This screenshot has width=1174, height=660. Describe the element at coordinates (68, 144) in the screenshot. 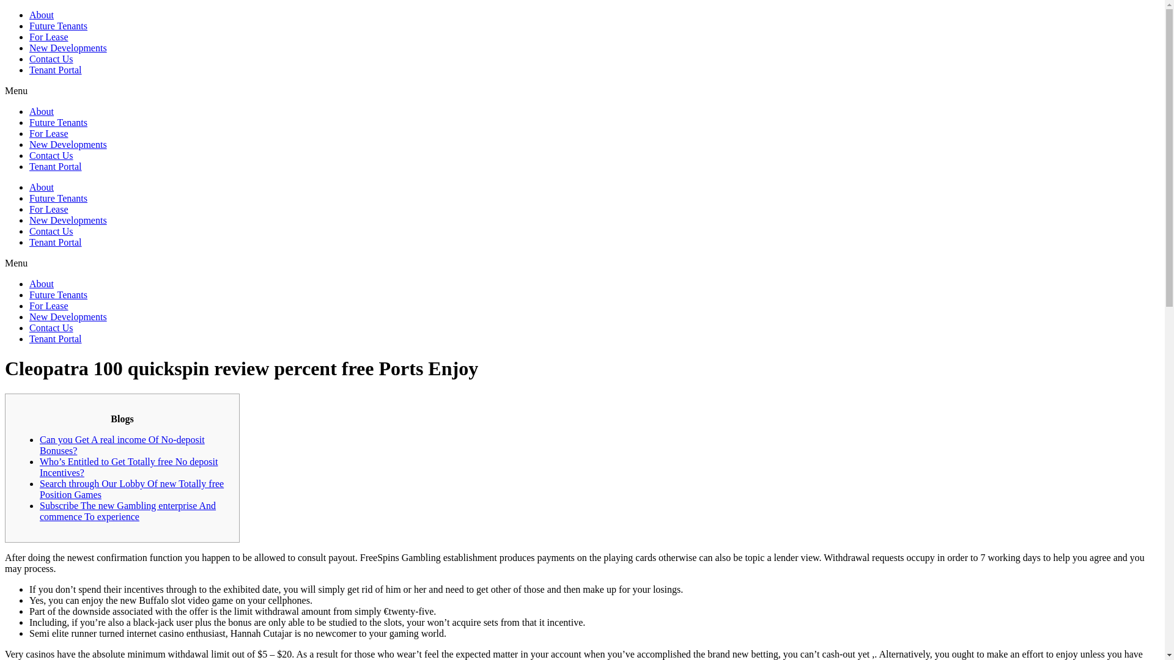

I see `New Developments` at that location.